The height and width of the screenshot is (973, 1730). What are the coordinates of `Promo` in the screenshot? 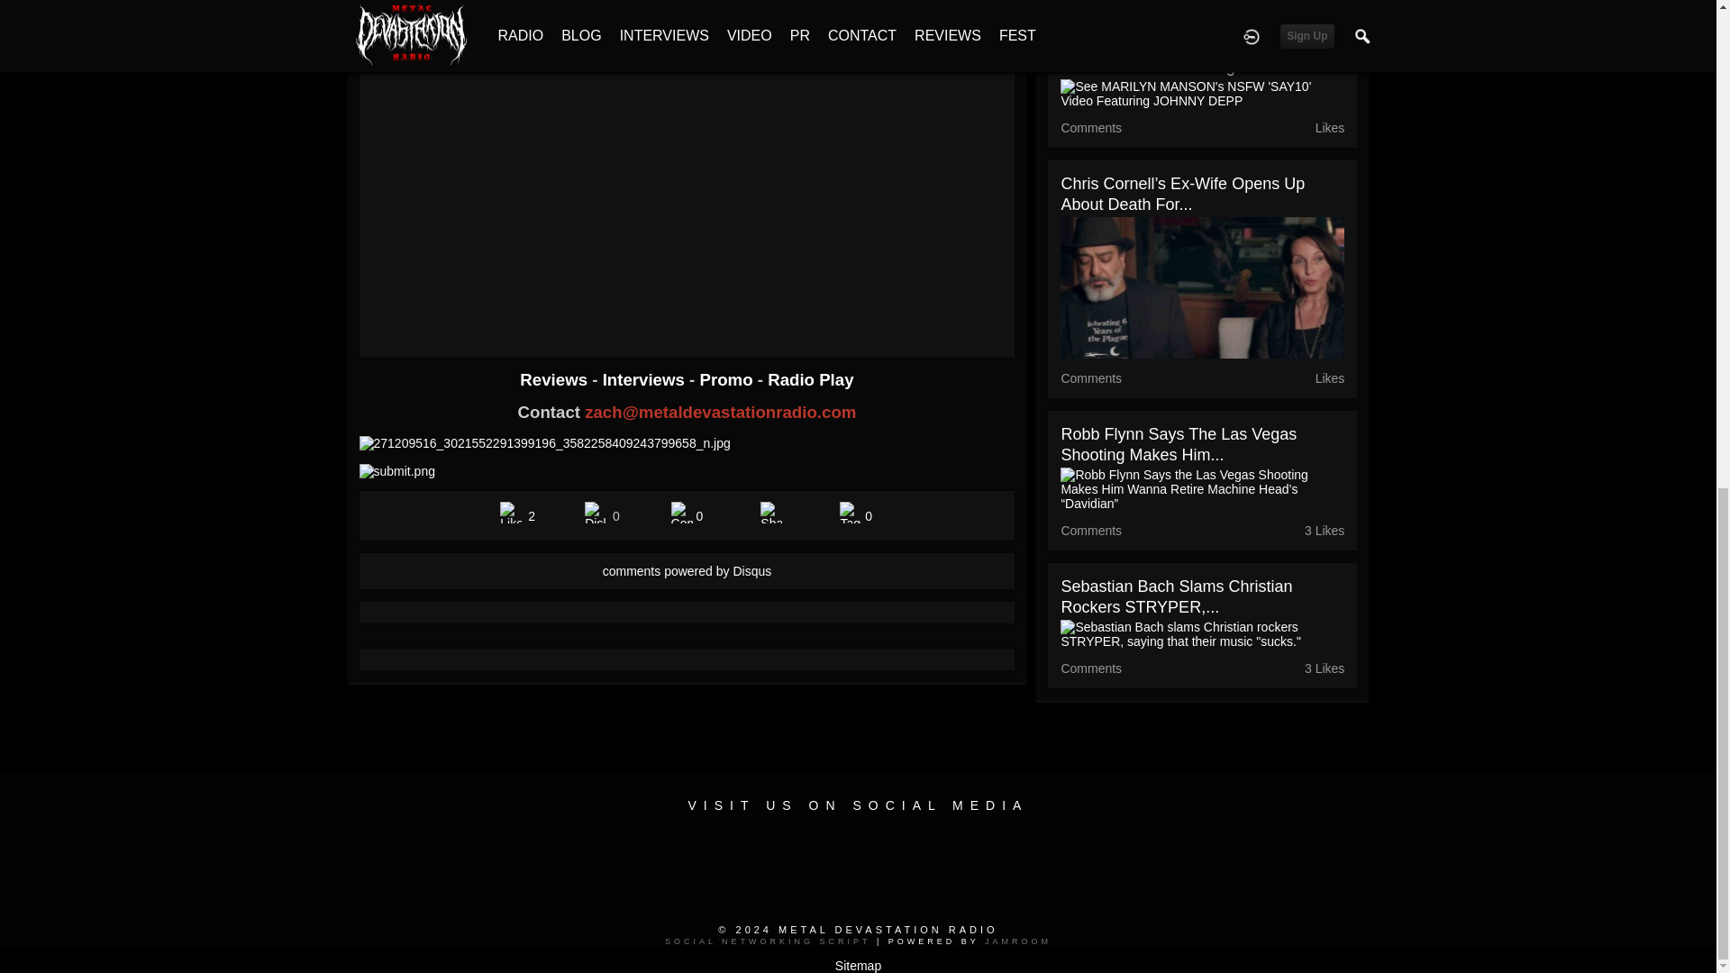 It's located at (728, 380).